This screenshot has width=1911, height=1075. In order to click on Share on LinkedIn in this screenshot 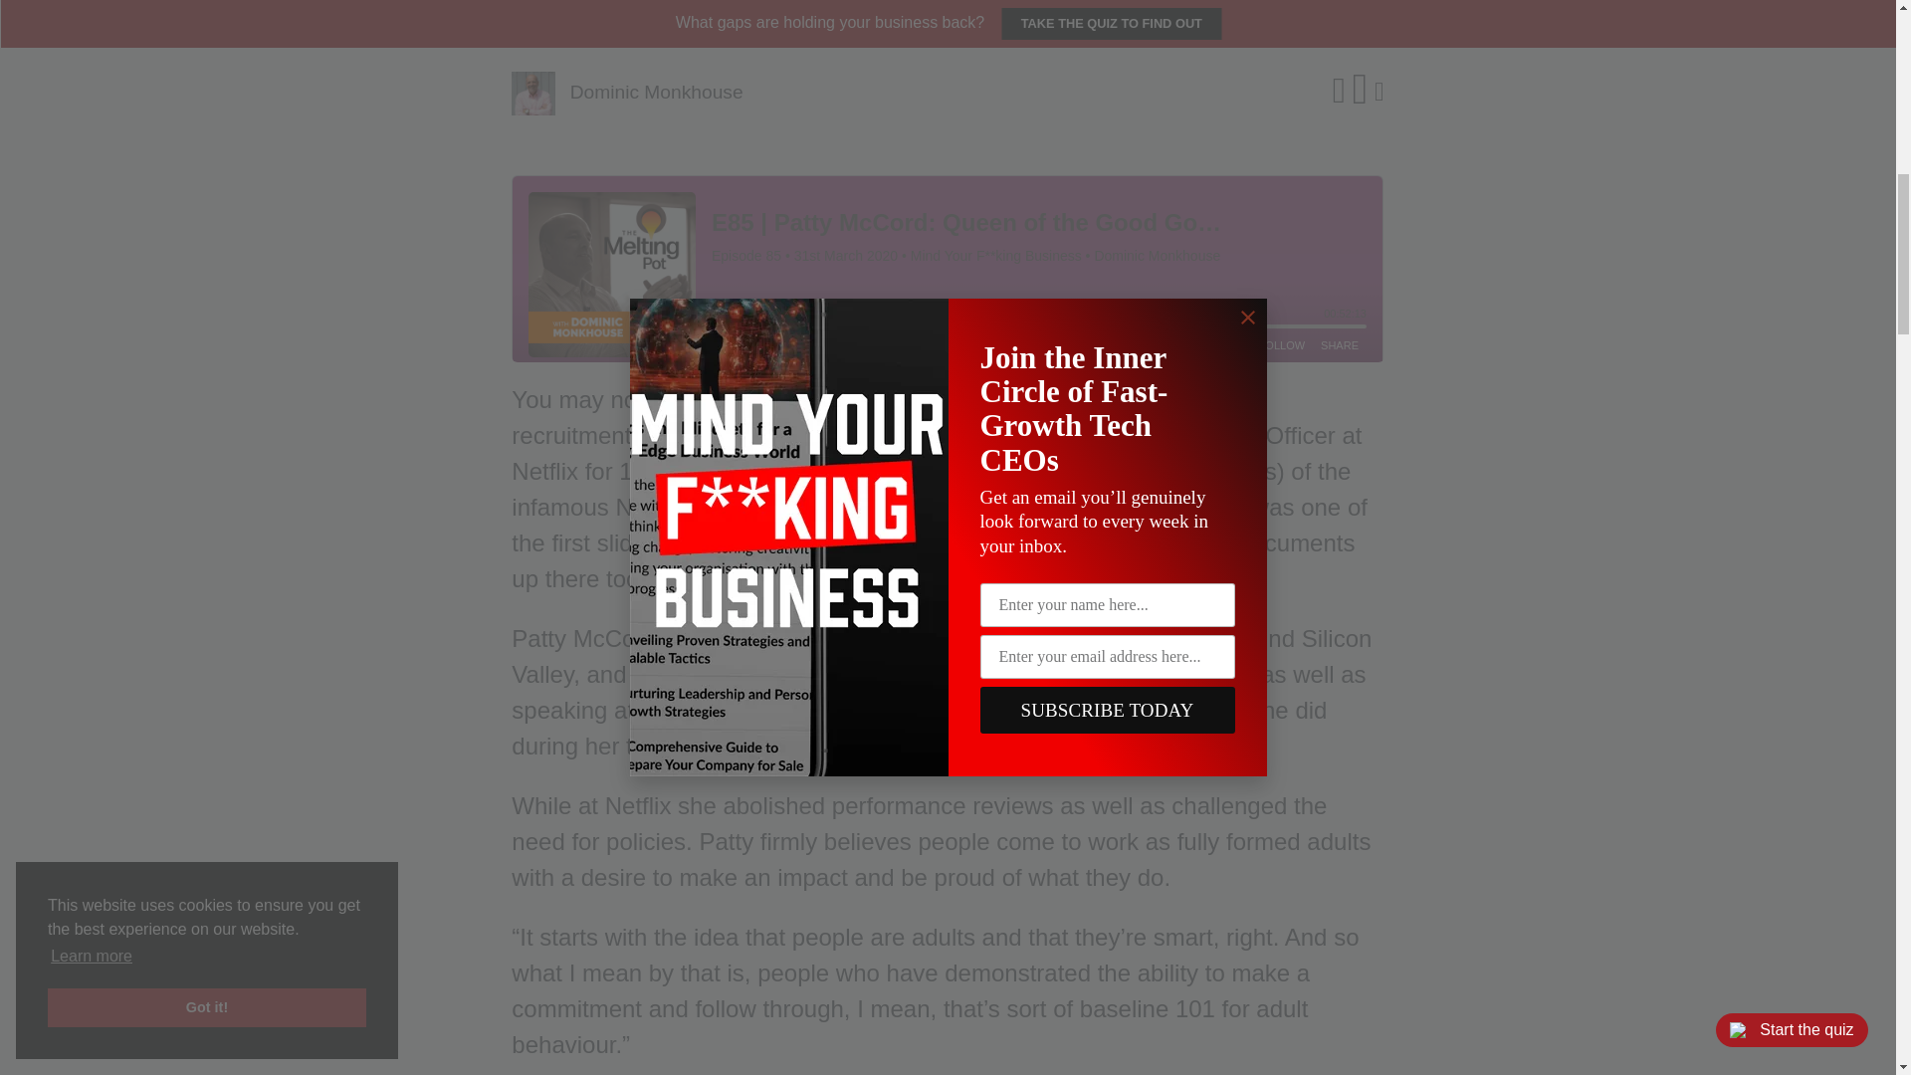, I will do `click(1360, 93)`.